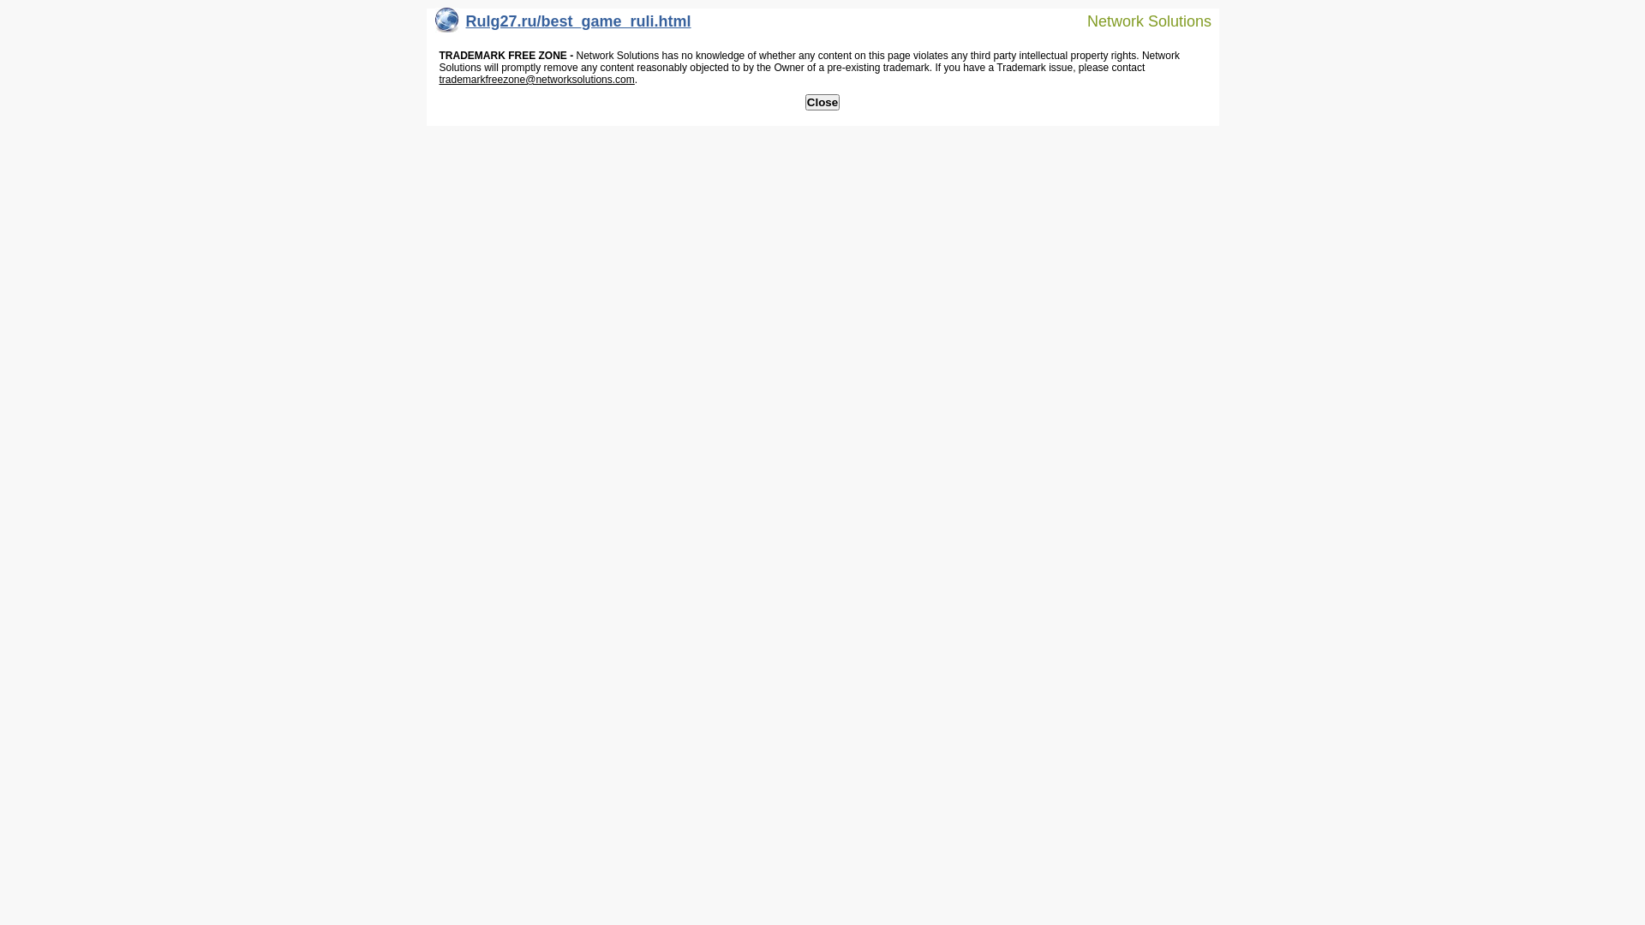  What do you see at coordinates (564, 26) in the screenshot?
I see `Rulg27.ru/best_game_ruli.html` at bounding box center [564, 26].